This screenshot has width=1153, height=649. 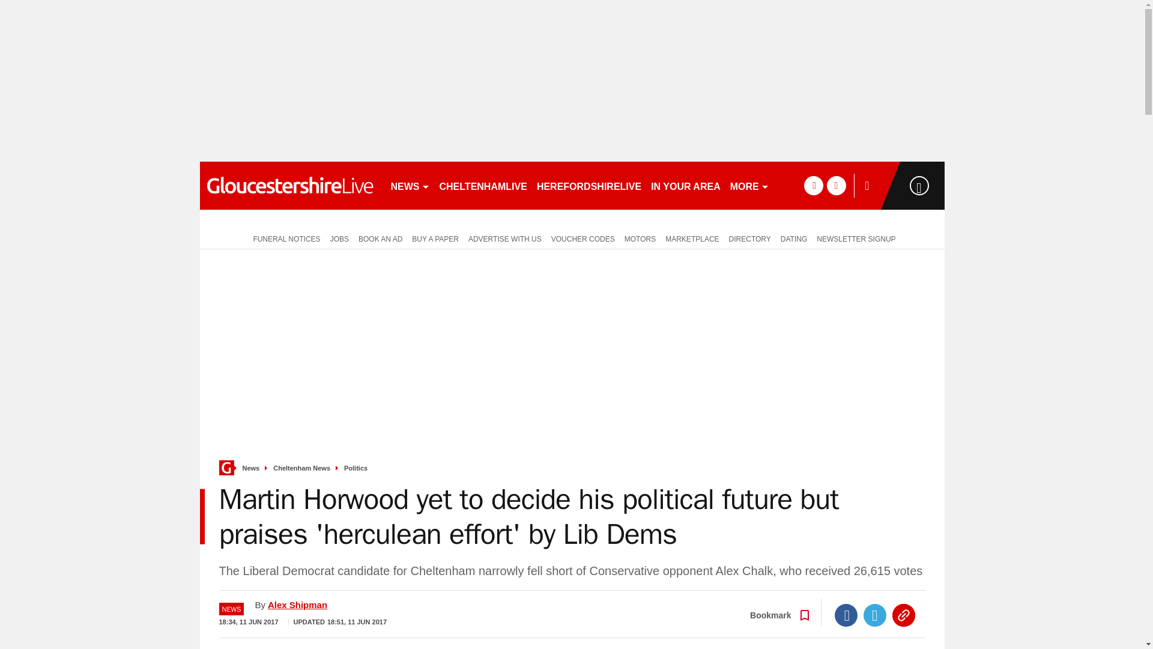 I want to click on facebook, so click(x=813, y=185).